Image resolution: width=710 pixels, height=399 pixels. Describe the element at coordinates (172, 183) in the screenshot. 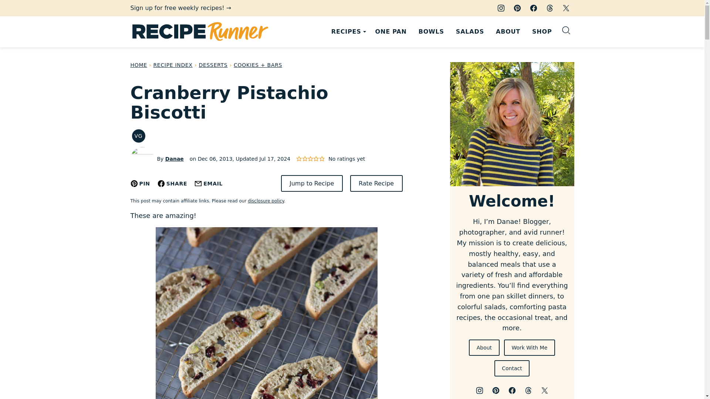

I see `Share on Facebook` at that location.